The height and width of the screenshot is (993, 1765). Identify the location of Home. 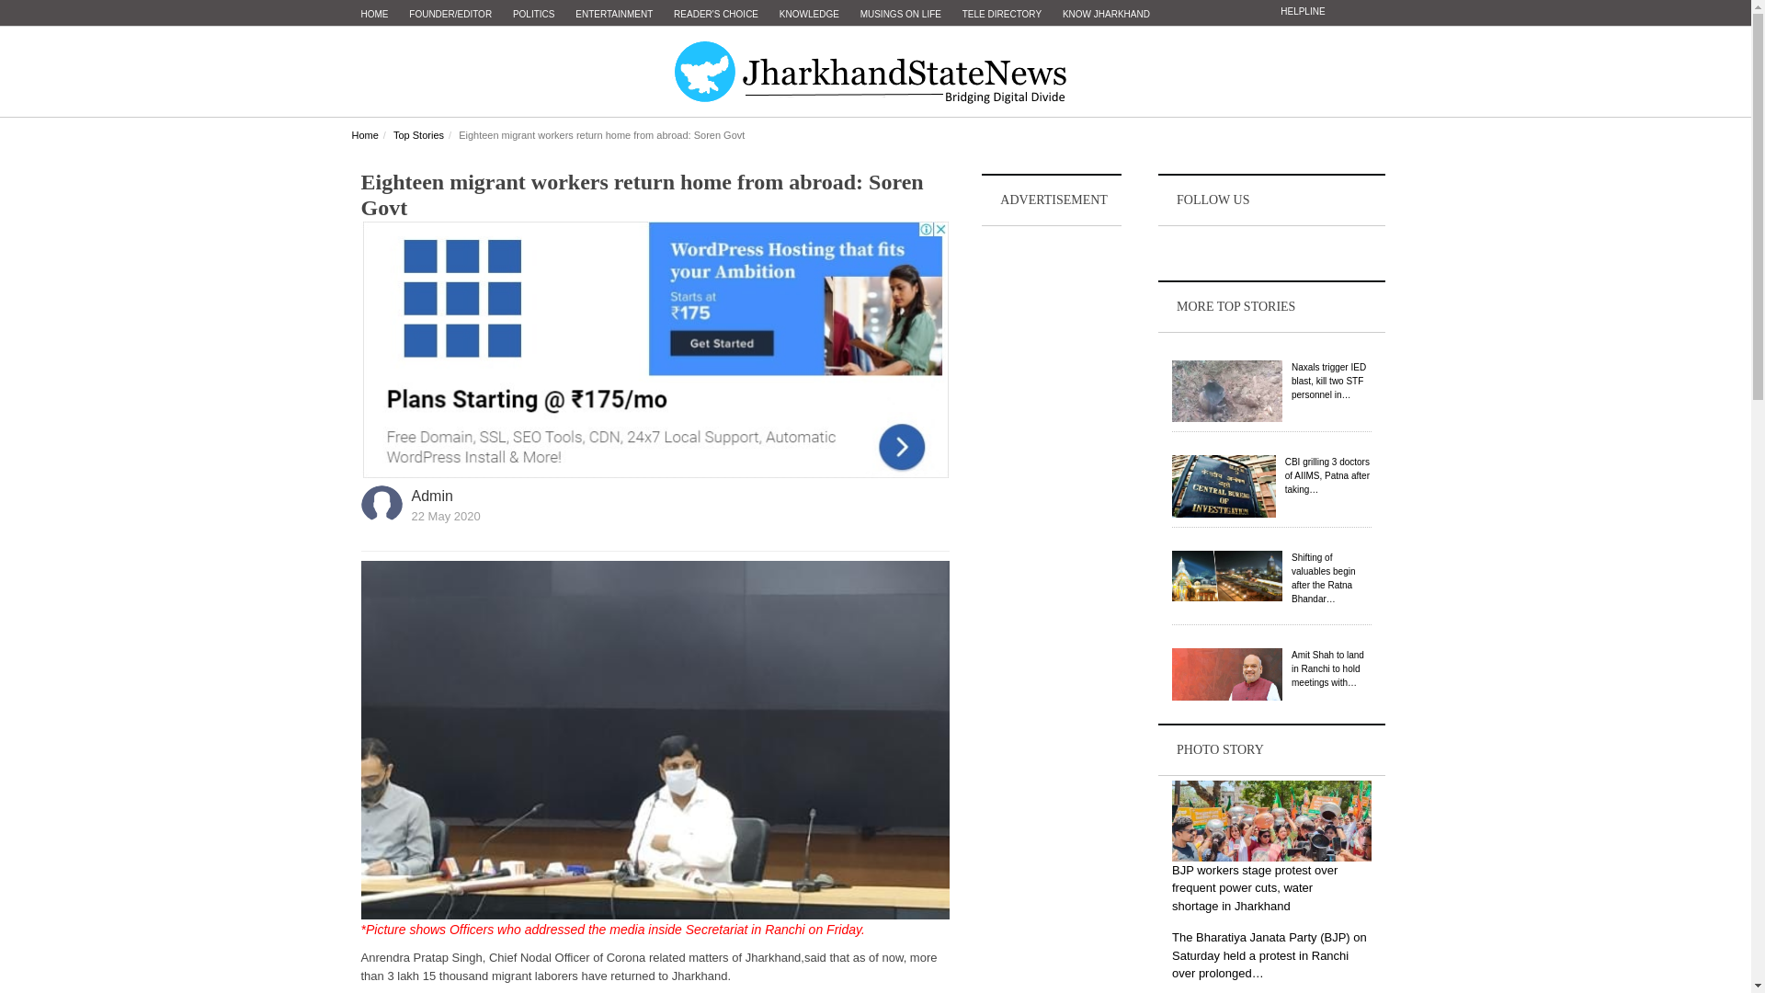
(364, 135).